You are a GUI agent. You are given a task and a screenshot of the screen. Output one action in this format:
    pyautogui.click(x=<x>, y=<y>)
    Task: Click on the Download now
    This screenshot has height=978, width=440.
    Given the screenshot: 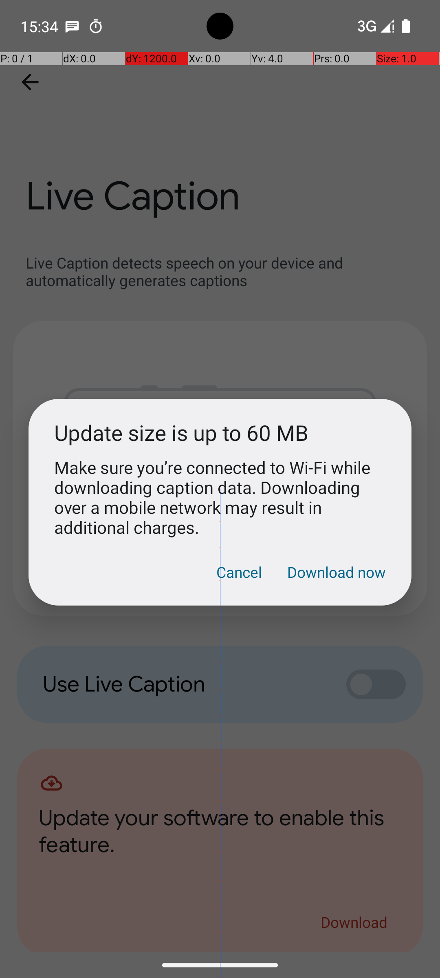 What is the action you would take?
    pyautogui.click(x=337, y=572)
    